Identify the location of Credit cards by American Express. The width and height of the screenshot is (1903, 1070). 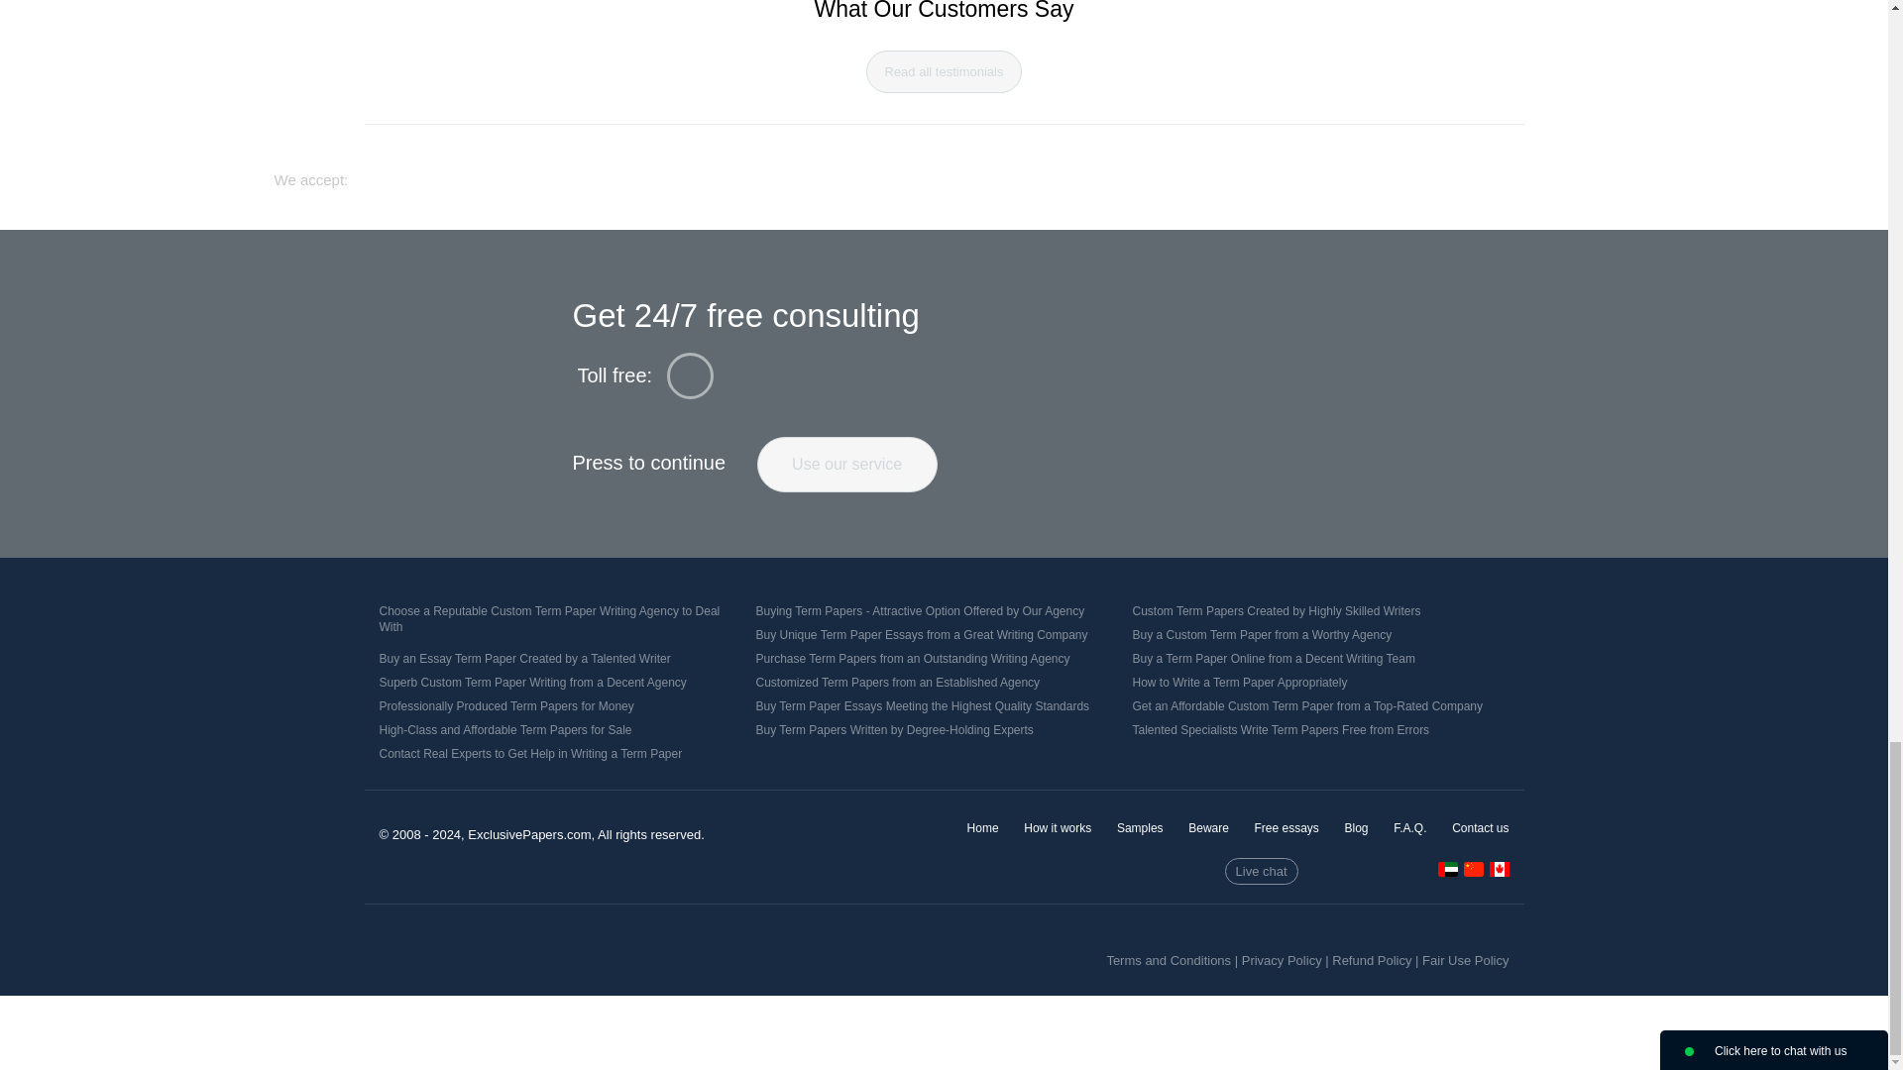
(1025, 171).